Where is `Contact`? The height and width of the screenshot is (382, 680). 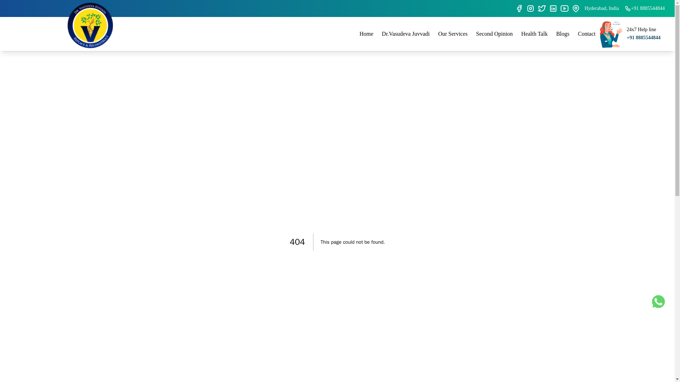 Contact is located at coordinates (586, 34).